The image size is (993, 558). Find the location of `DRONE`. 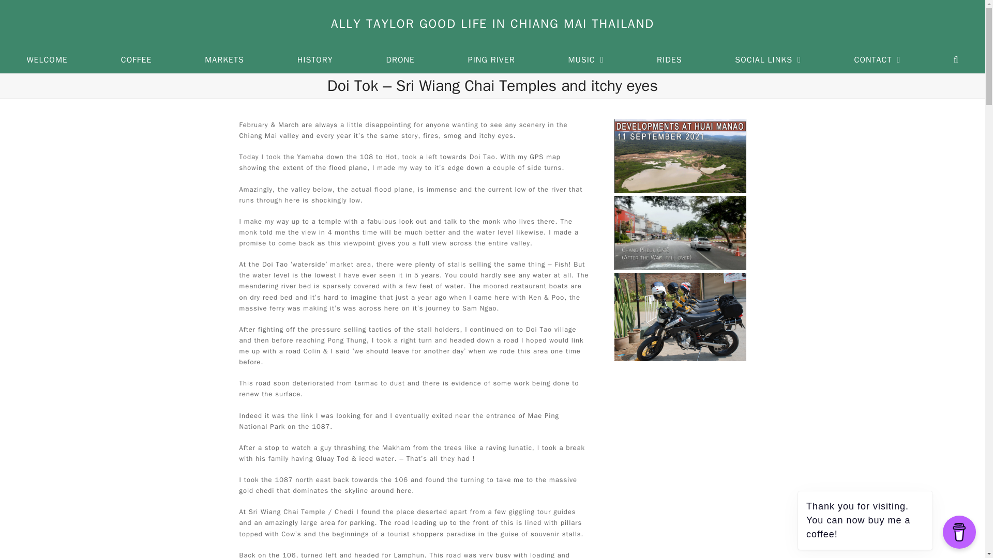

DRONE is located at coordinates (400, 60).